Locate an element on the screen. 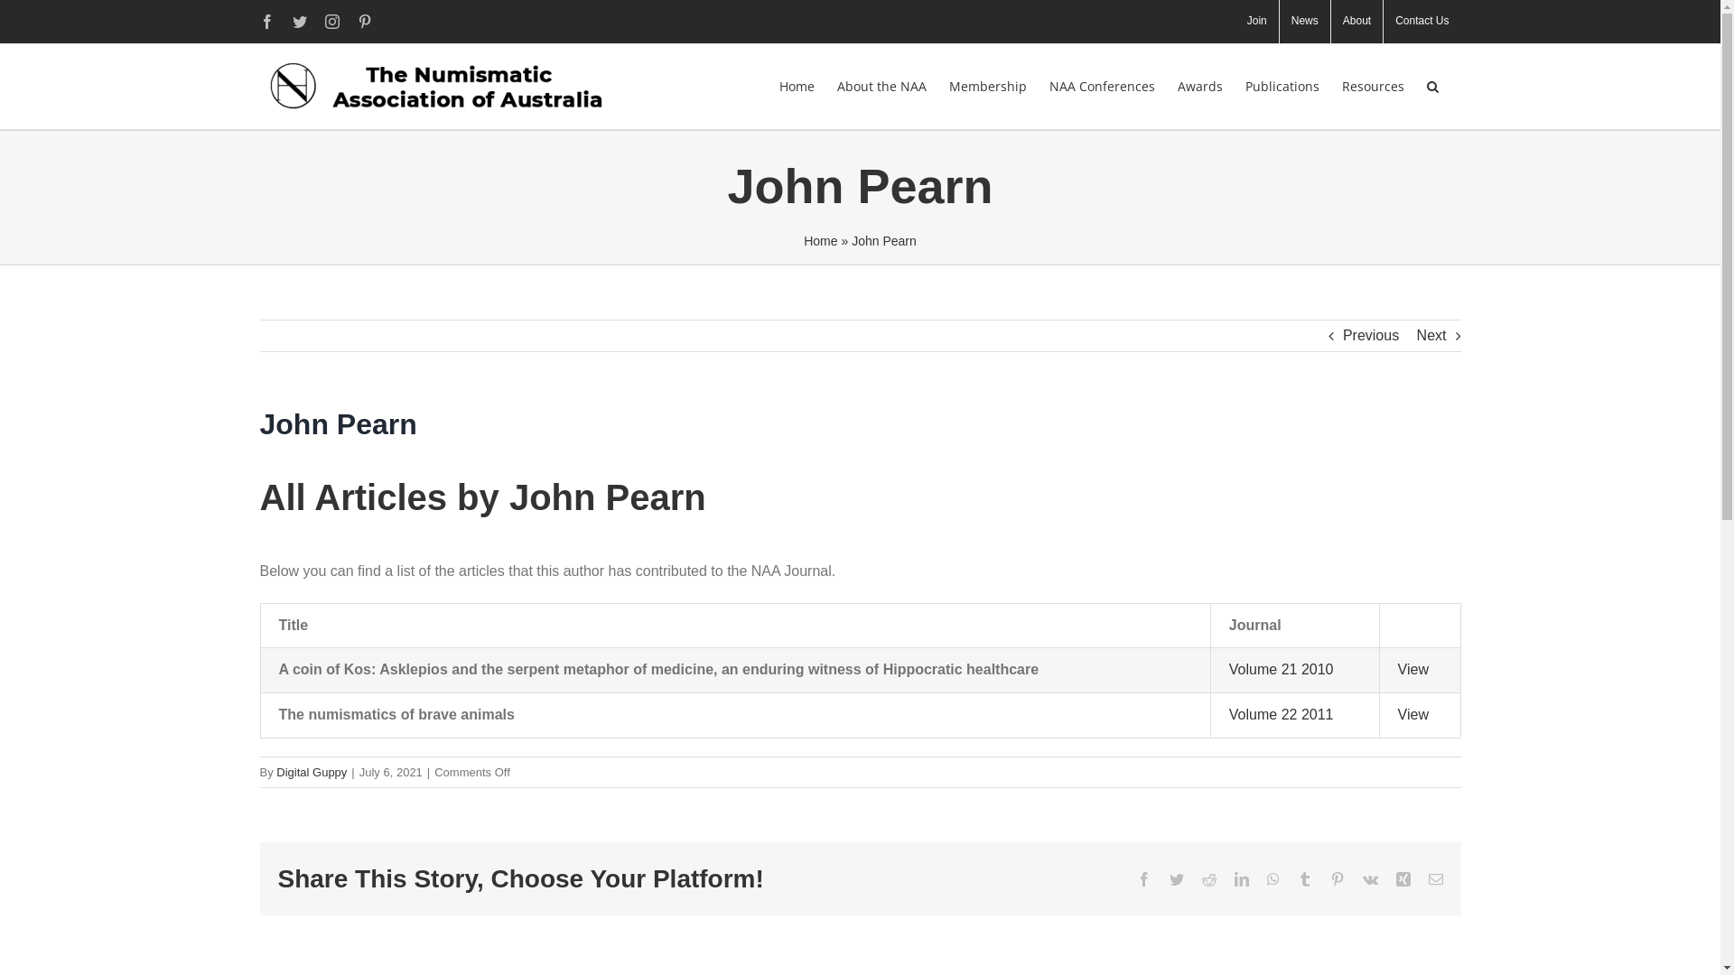 Image resolution: width=1734 pixels, height=975 pixels. Search is located at coordinates (1432, 87).